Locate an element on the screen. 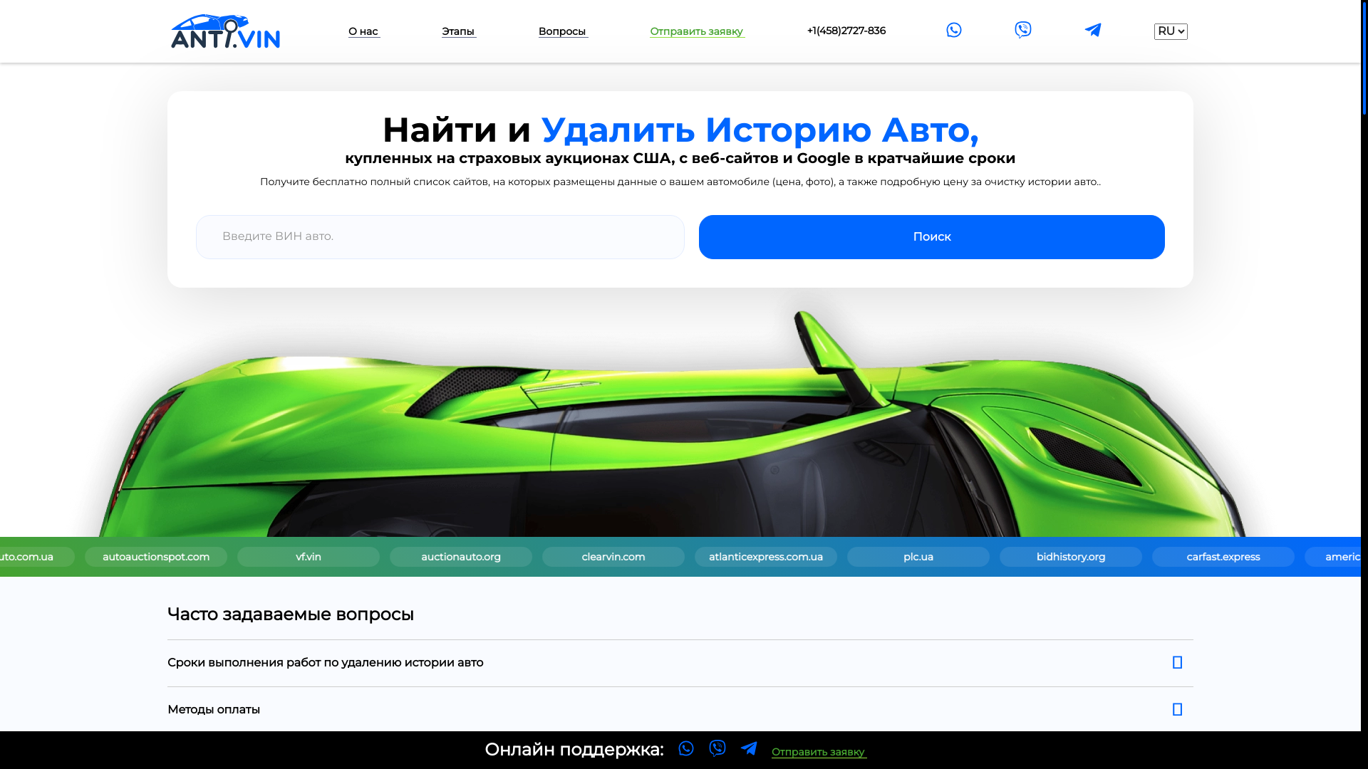 The width and height of the screenshot is (1368, 769). bidstat.info is located at coordinates (83, 557).